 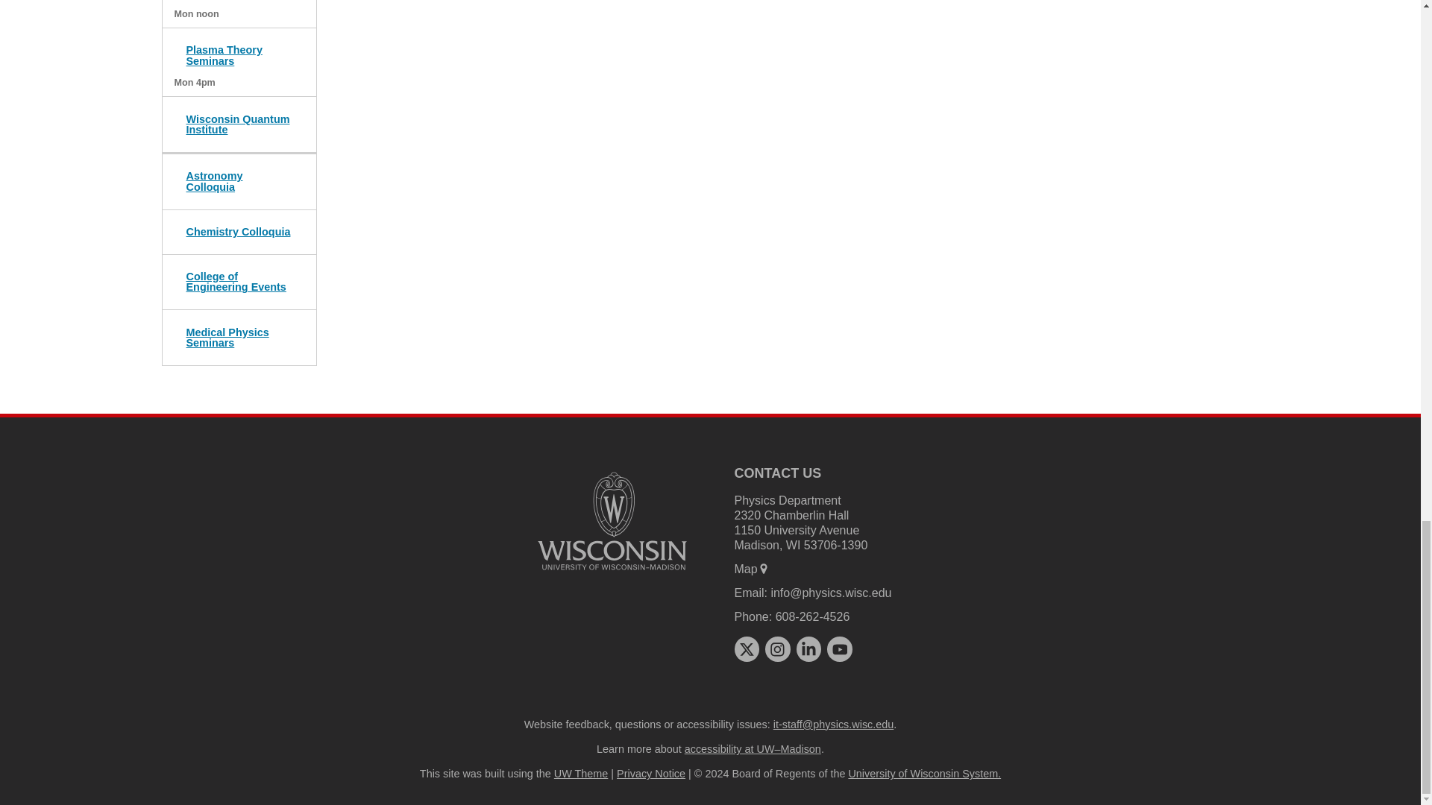 What do you see at coordinates (746, 648) in the screenshot?
I see `x twitter` at bounding box center [746, 648].